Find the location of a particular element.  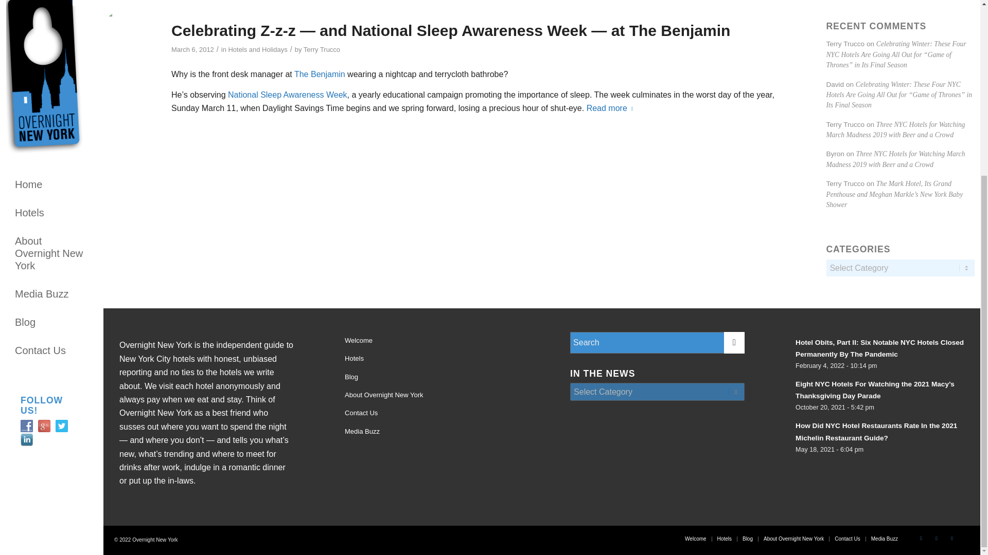

Hotels is located at coordinates (432, 359).